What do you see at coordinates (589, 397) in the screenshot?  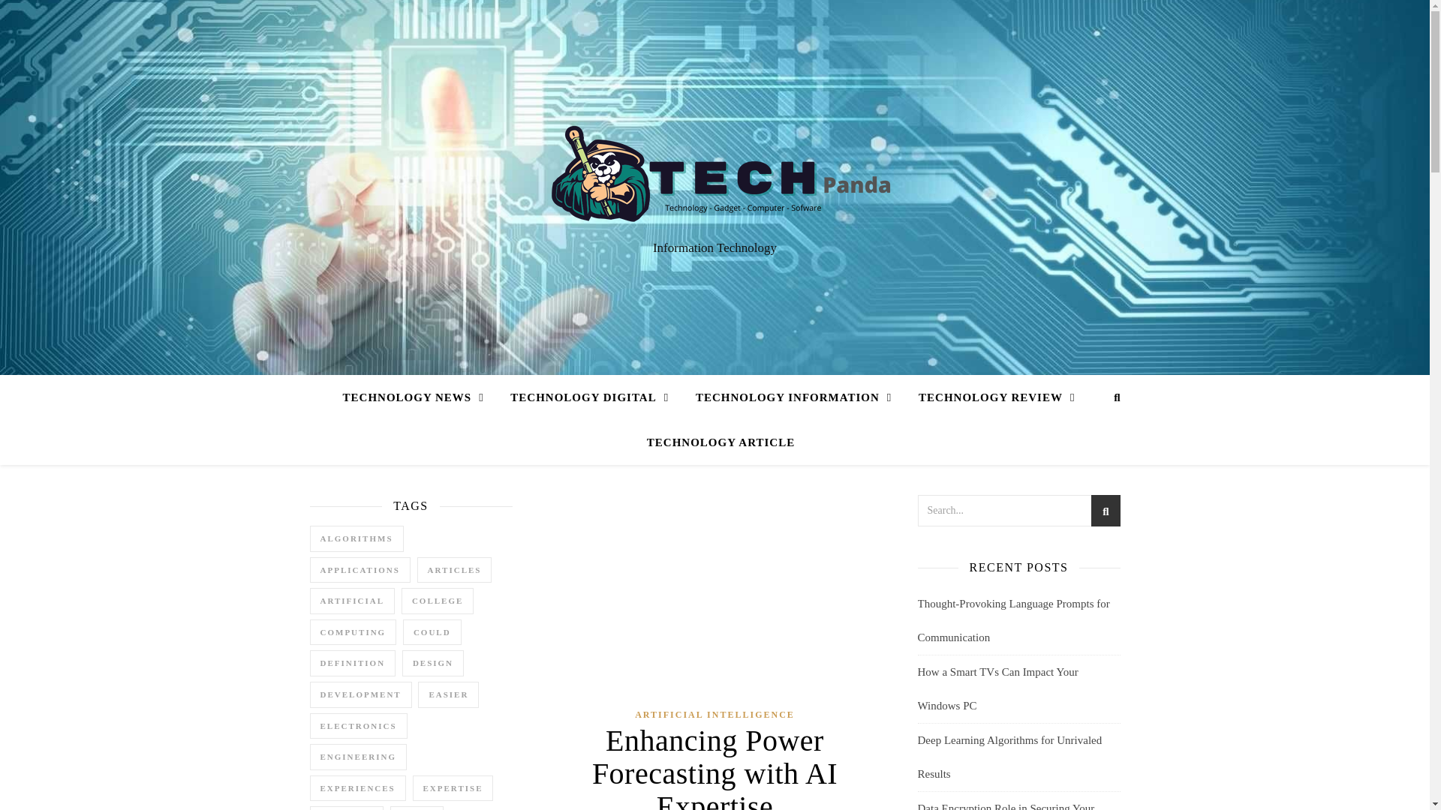 I see `TECHNOLOGY DIGITAL` at bounding box center [589, 397].